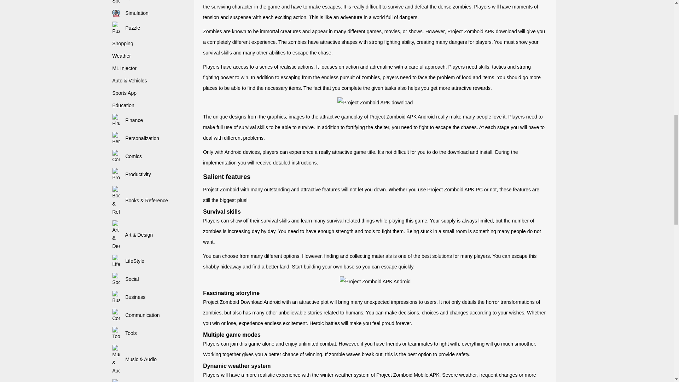  I want to click on Comics, so click(127, 156).